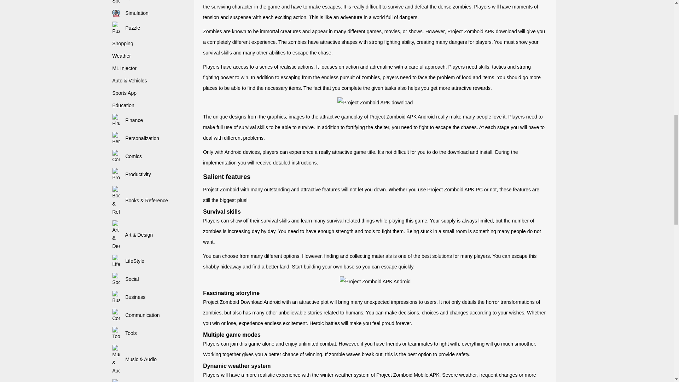  I want to click on Comics, so click(127, 156).